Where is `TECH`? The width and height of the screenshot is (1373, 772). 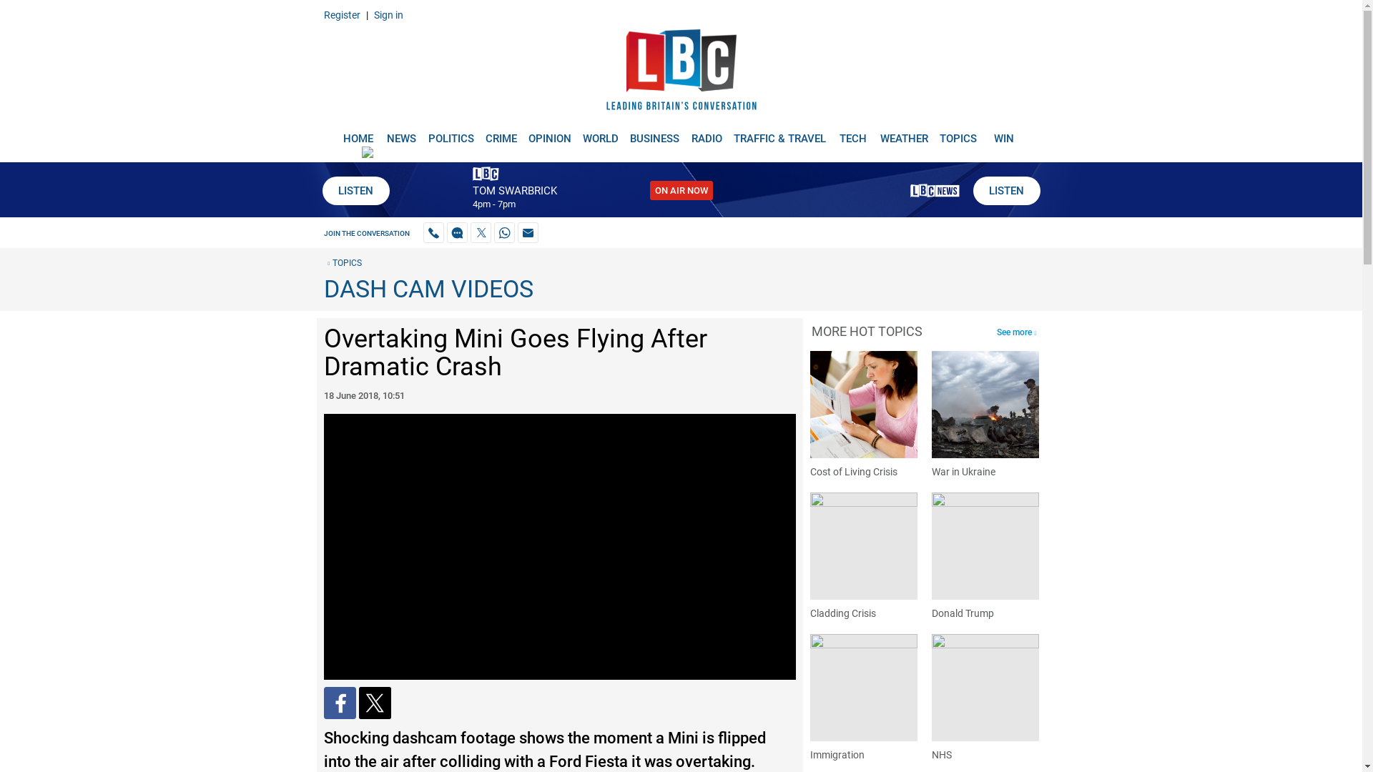 TECH is located at coordinates (853, 133).